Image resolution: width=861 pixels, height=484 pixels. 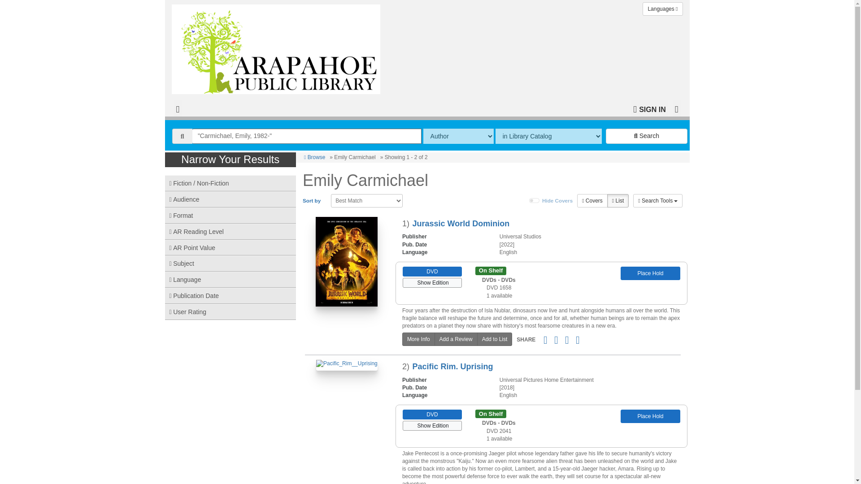 I want to click on on, so click(x=535, y=200).